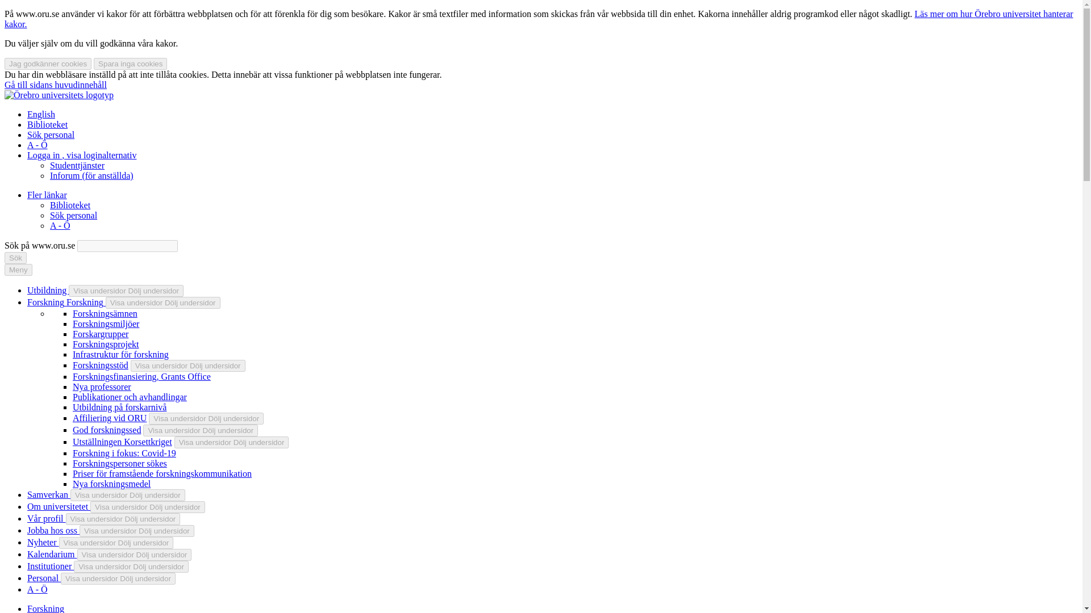 The image size is (1091, 613). I want to click on Biblioteket, so click(70, 205).